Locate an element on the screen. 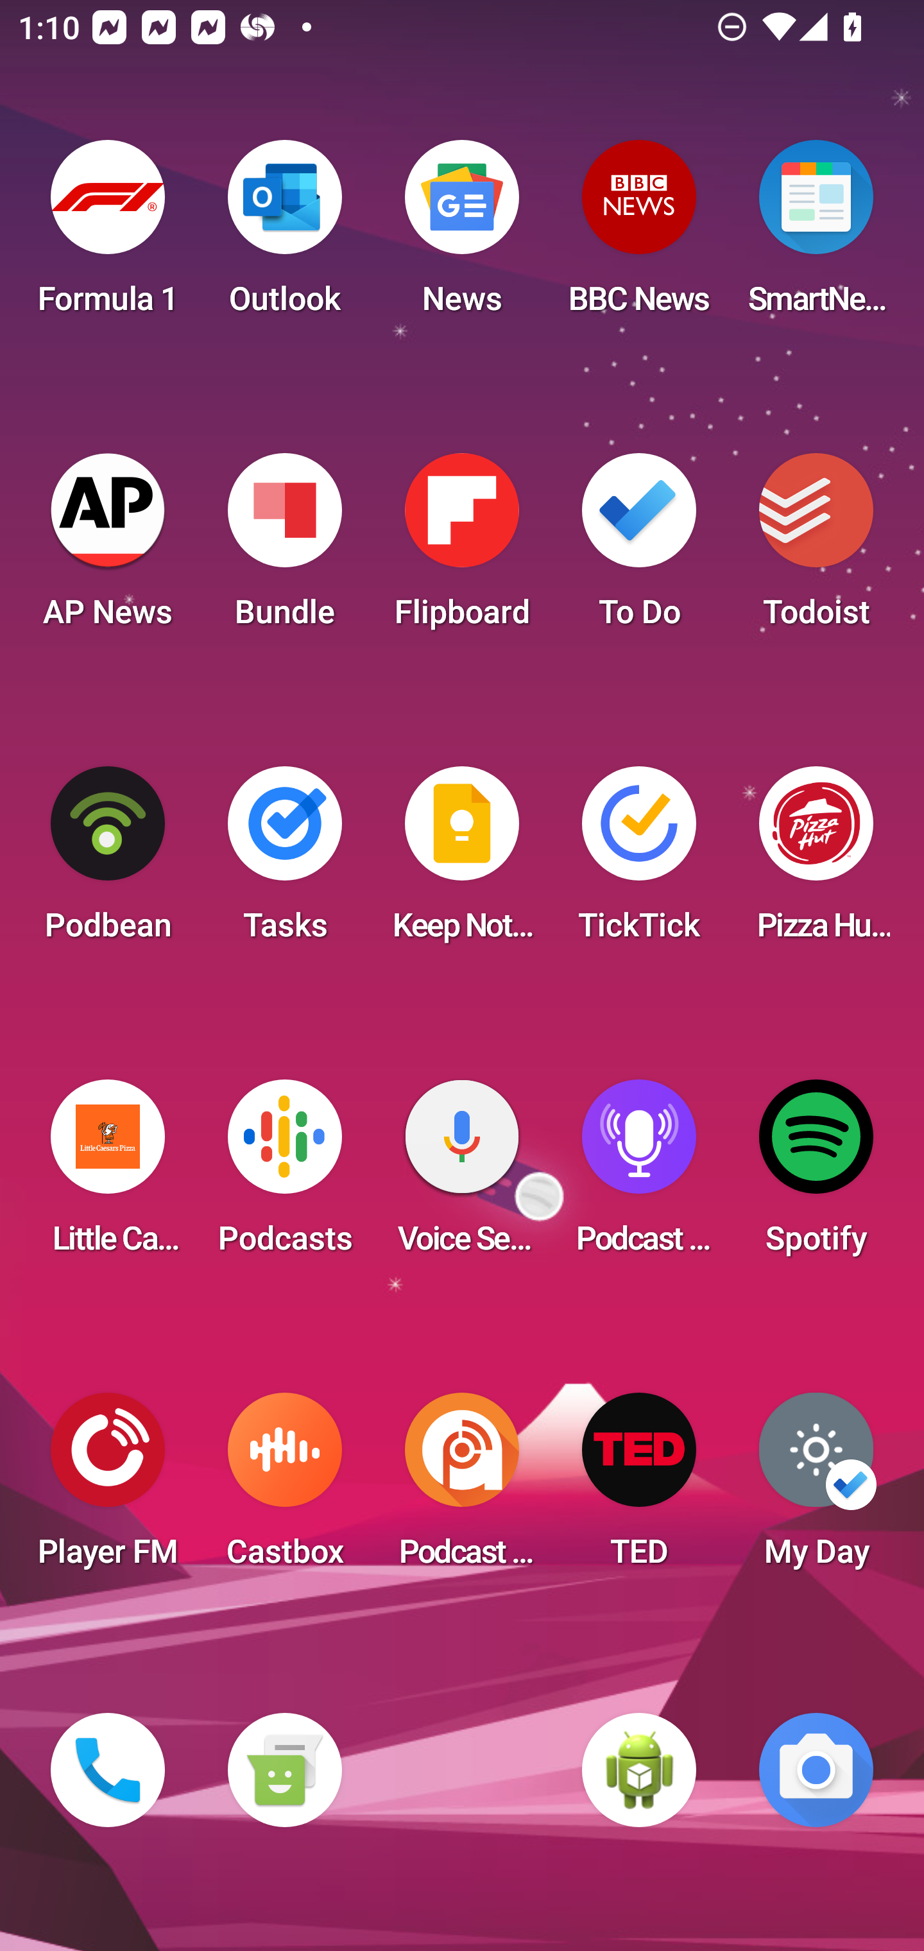 The height and width of the screenshot is (1951, 924). Pizza Hut HK & Macau is located at coordinates (816, 861).